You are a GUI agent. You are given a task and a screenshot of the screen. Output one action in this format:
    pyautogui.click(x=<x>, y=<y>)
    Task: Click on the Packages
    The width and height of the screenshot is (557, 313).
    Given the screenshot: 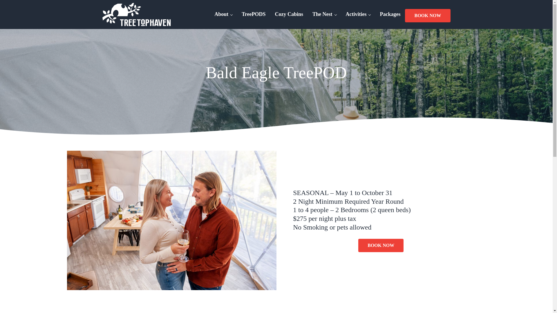 What is the action you would take?
    pyautogui.click(x=390, y=14)
    